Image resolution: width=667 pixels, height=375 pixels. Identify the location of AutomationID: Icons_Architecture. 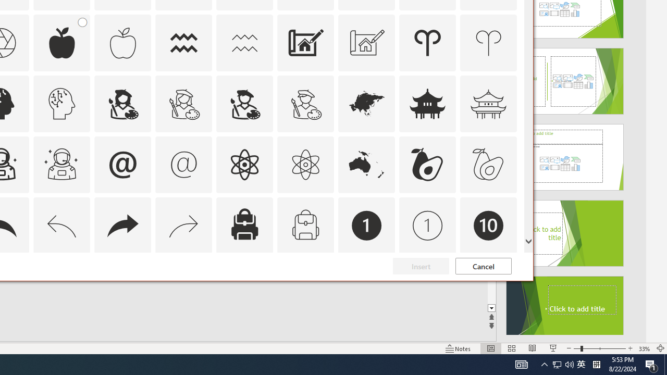
(305, 43).